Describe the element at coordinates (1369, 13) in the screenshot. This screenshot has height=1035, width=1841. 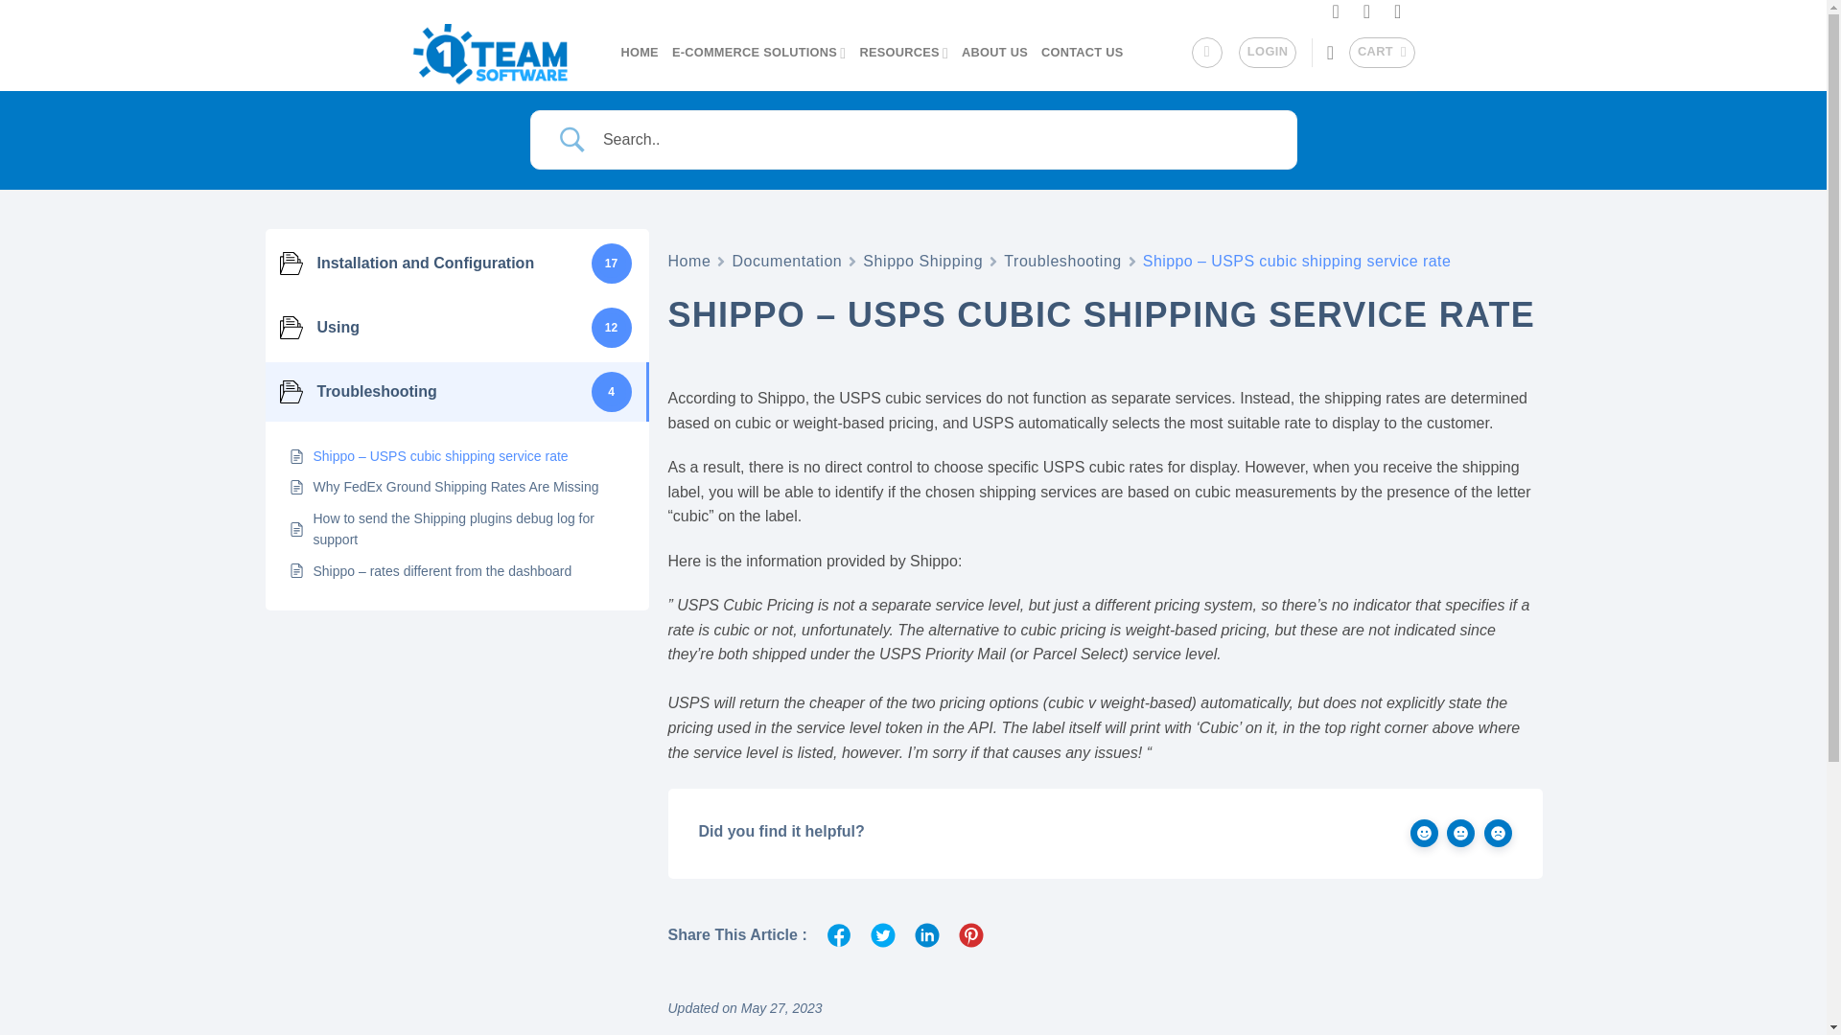
I see `Send us an email` at that location.